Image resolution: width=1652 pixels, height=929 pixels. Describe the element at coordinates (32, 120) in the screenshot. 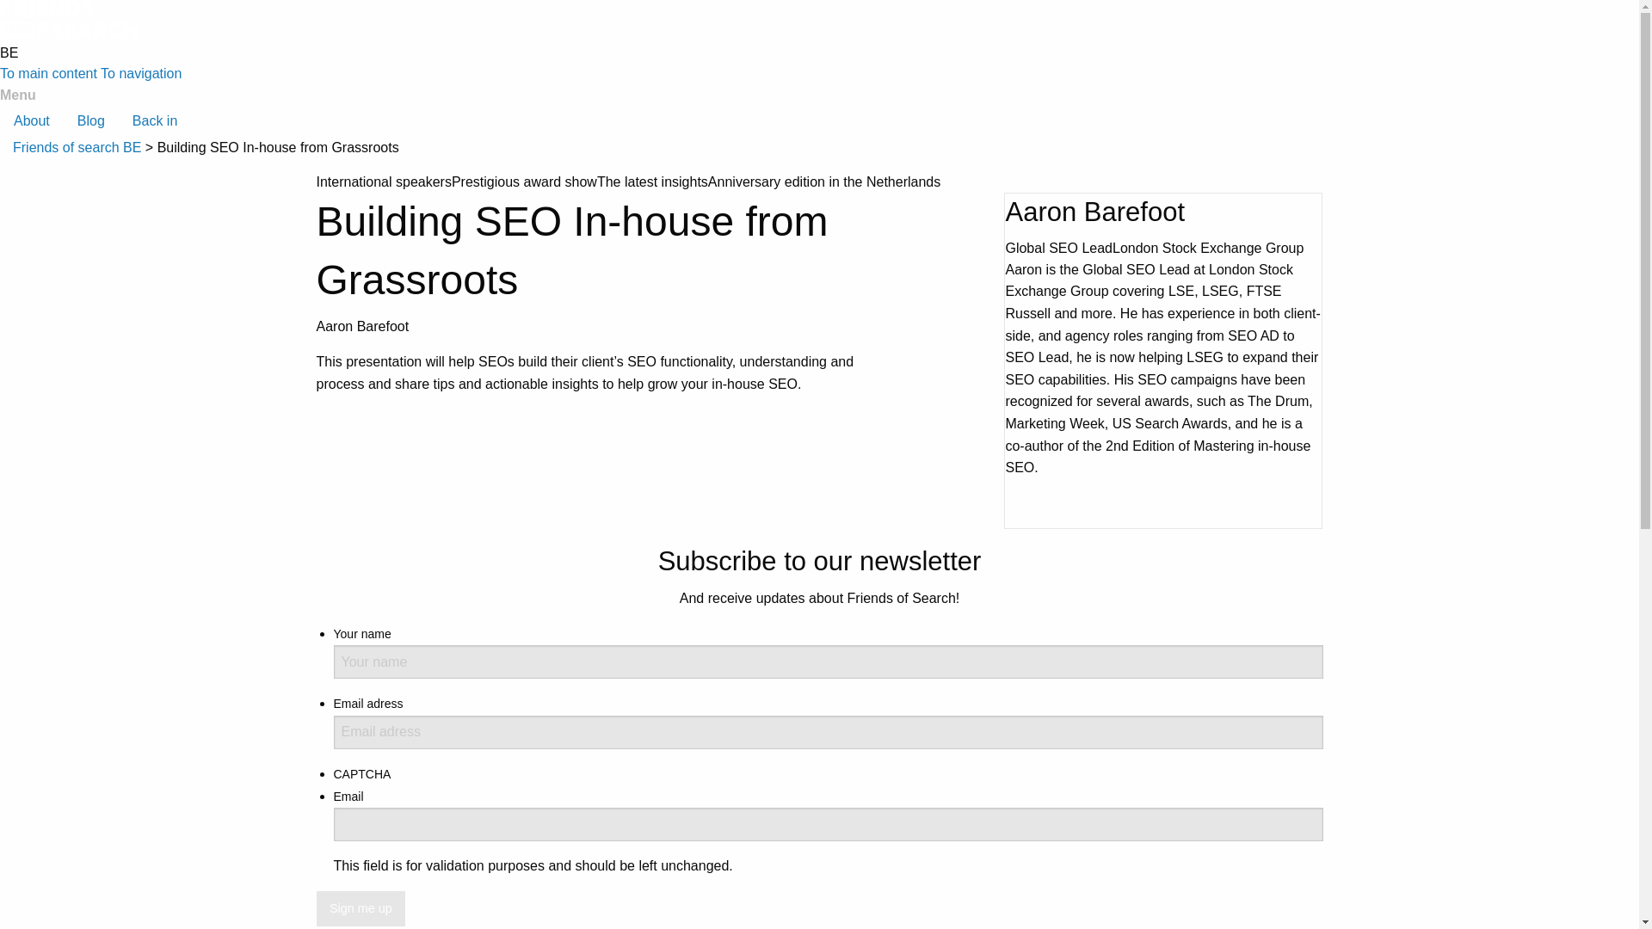

I see `About` at that location.